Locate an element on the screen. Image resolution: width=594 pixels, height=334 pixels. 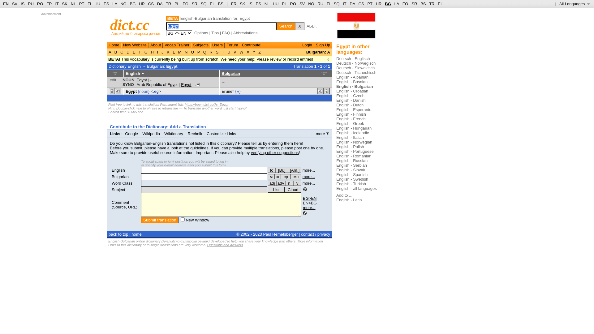
FI is located at coordinates (329, 4).